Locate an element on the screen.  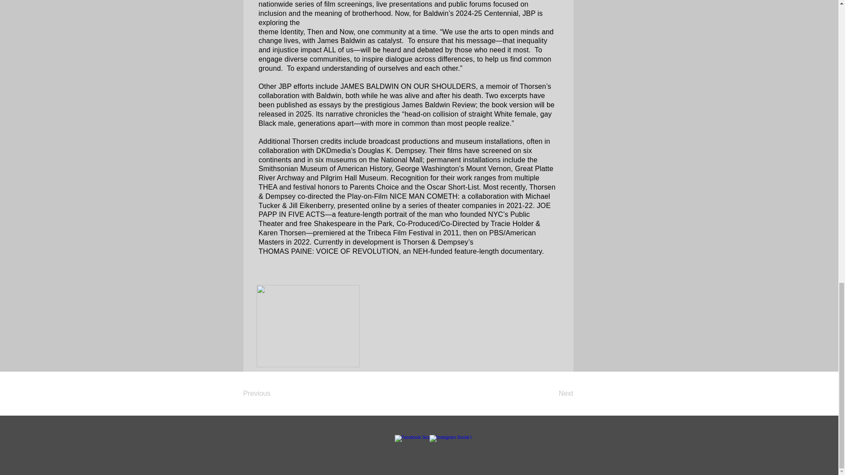
Next is located at coordinates (551, 393).